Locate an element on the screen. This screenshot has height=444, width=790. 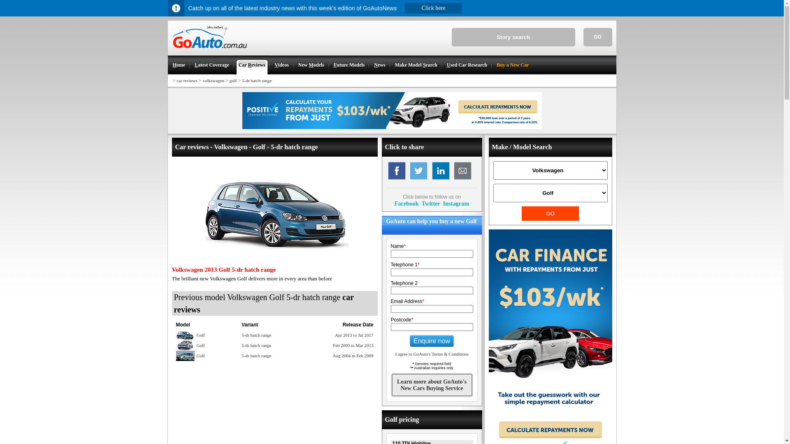
car reviews is located at coordinates (187, 81).